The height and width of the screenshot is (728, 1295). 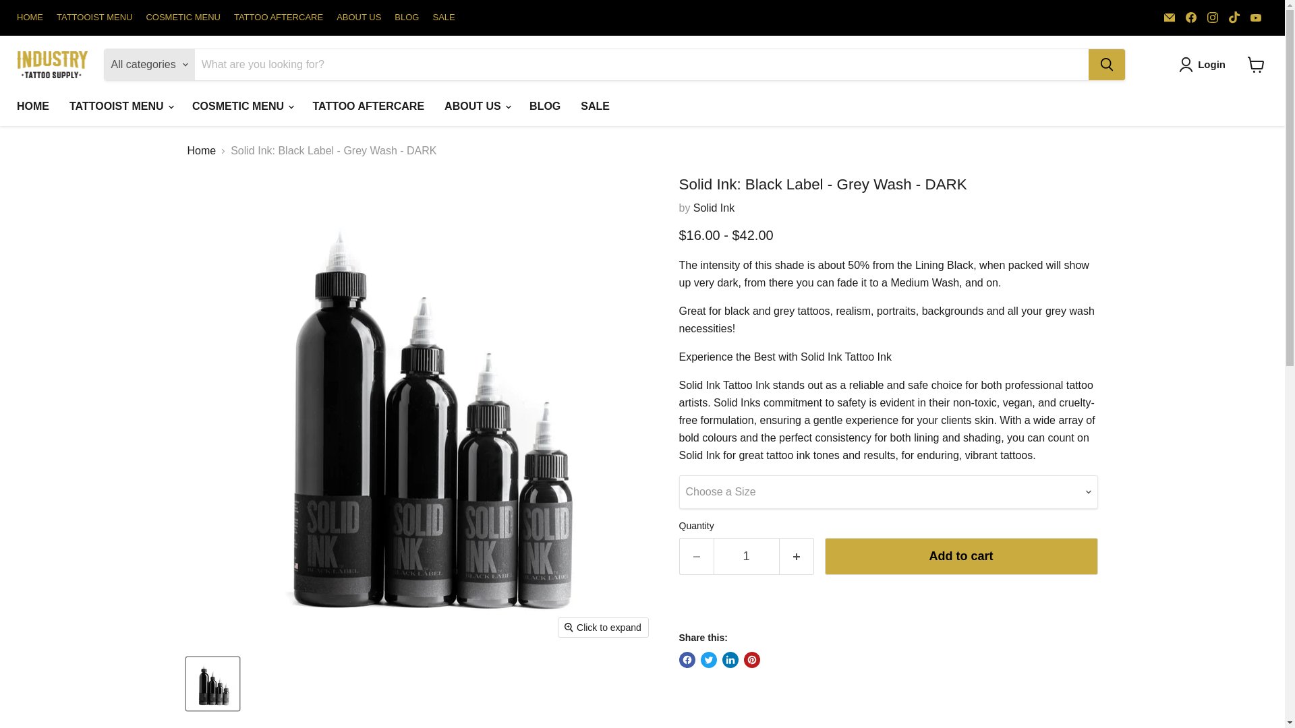 I want to click on View cart, so click(x=1256, y=65).